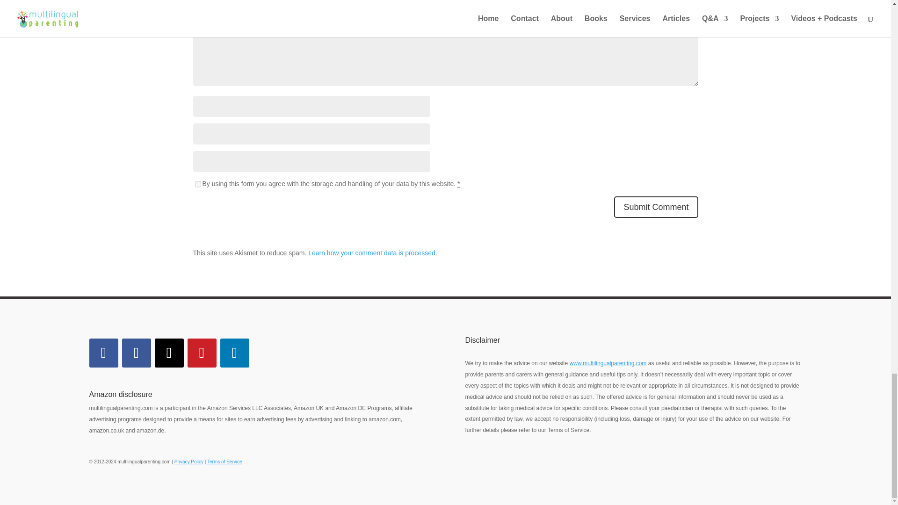 Image resolution: width=898 pixels, height=505 pixels. What do you see at coordinates (103, 353) in the screenshot?
I see `Follow on Facebook` at bounding box center [103, 353].